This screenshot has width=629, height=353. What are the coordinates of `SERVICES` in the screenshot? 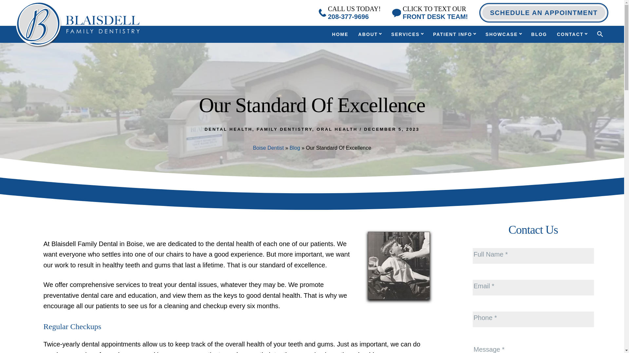 It's located at (407, 34).